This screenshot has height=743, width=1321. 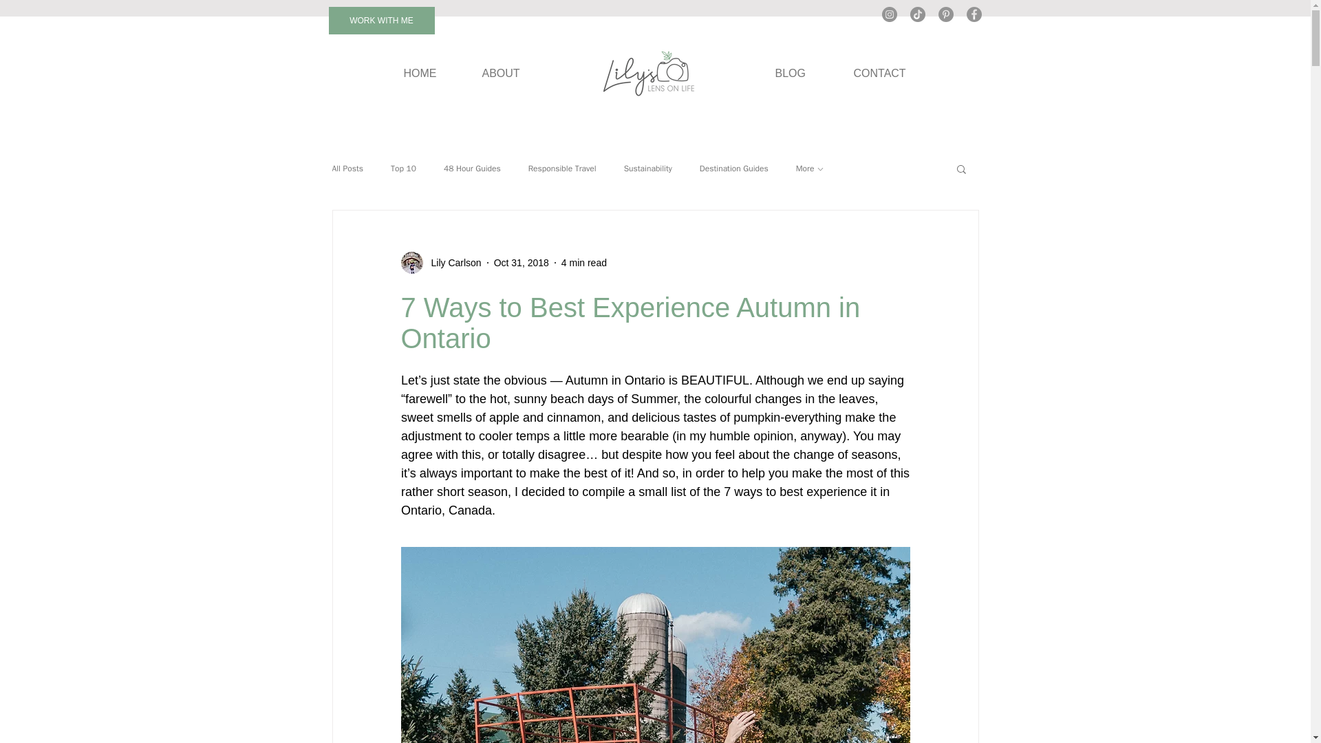 What do you see at coordinates (451, 263) in the screenshot?
I see `Lily Carlson` at bounding box center [451, 263].